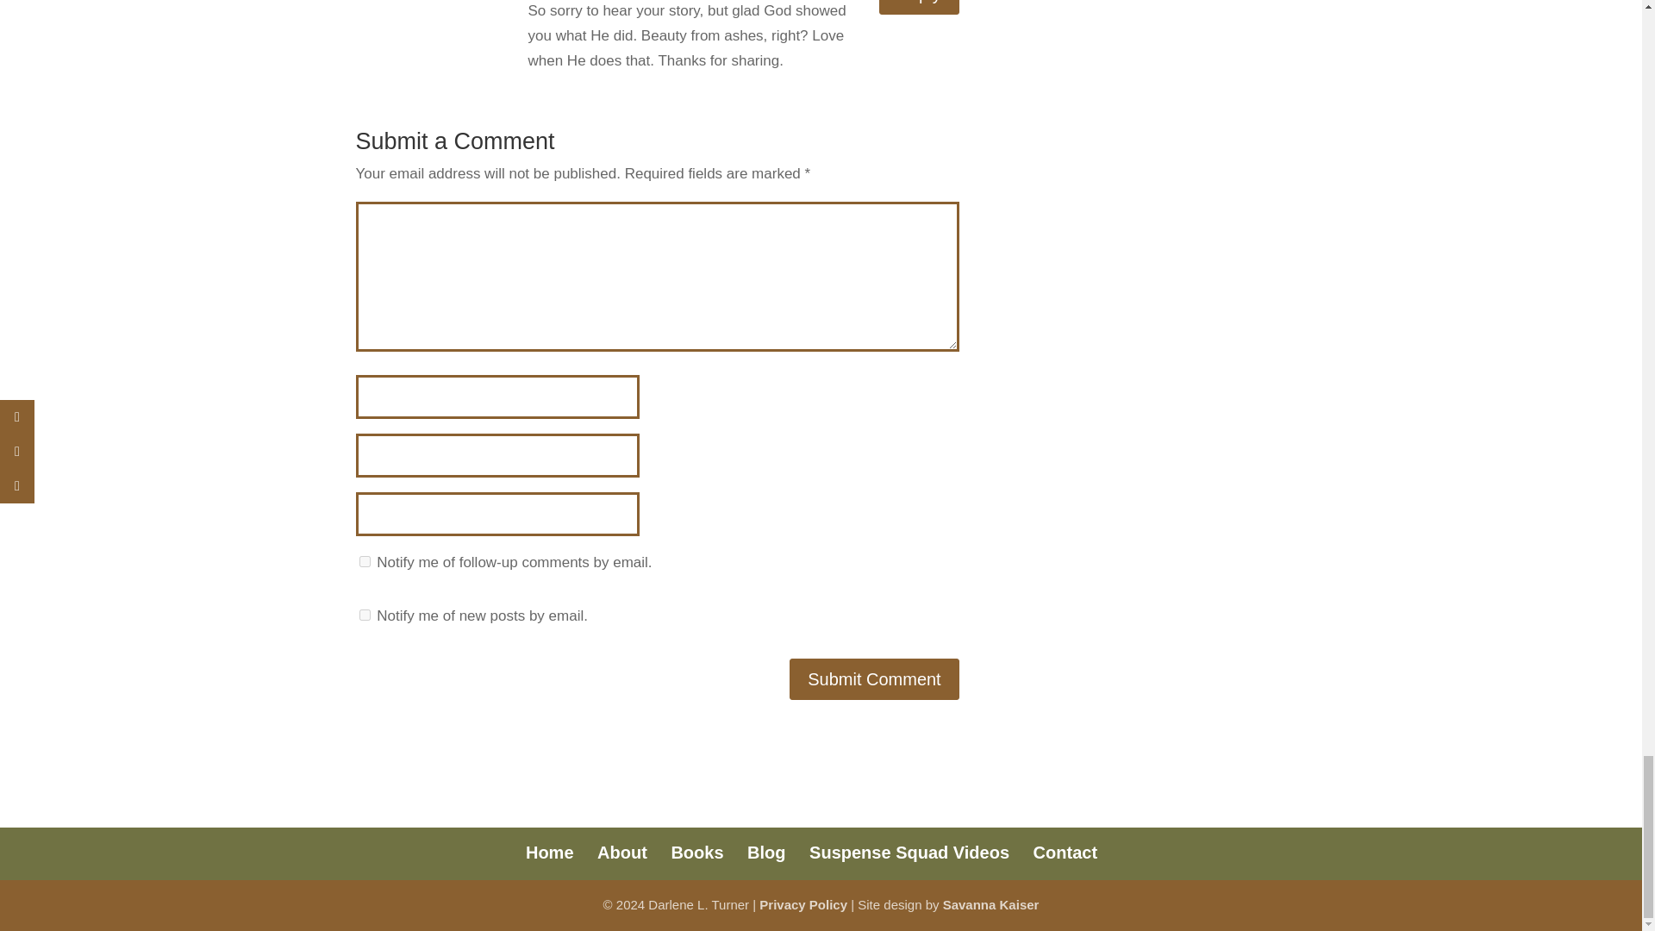 This screenshot has height=931, width=1655. I want to click on subscribe, so click(364, 560).